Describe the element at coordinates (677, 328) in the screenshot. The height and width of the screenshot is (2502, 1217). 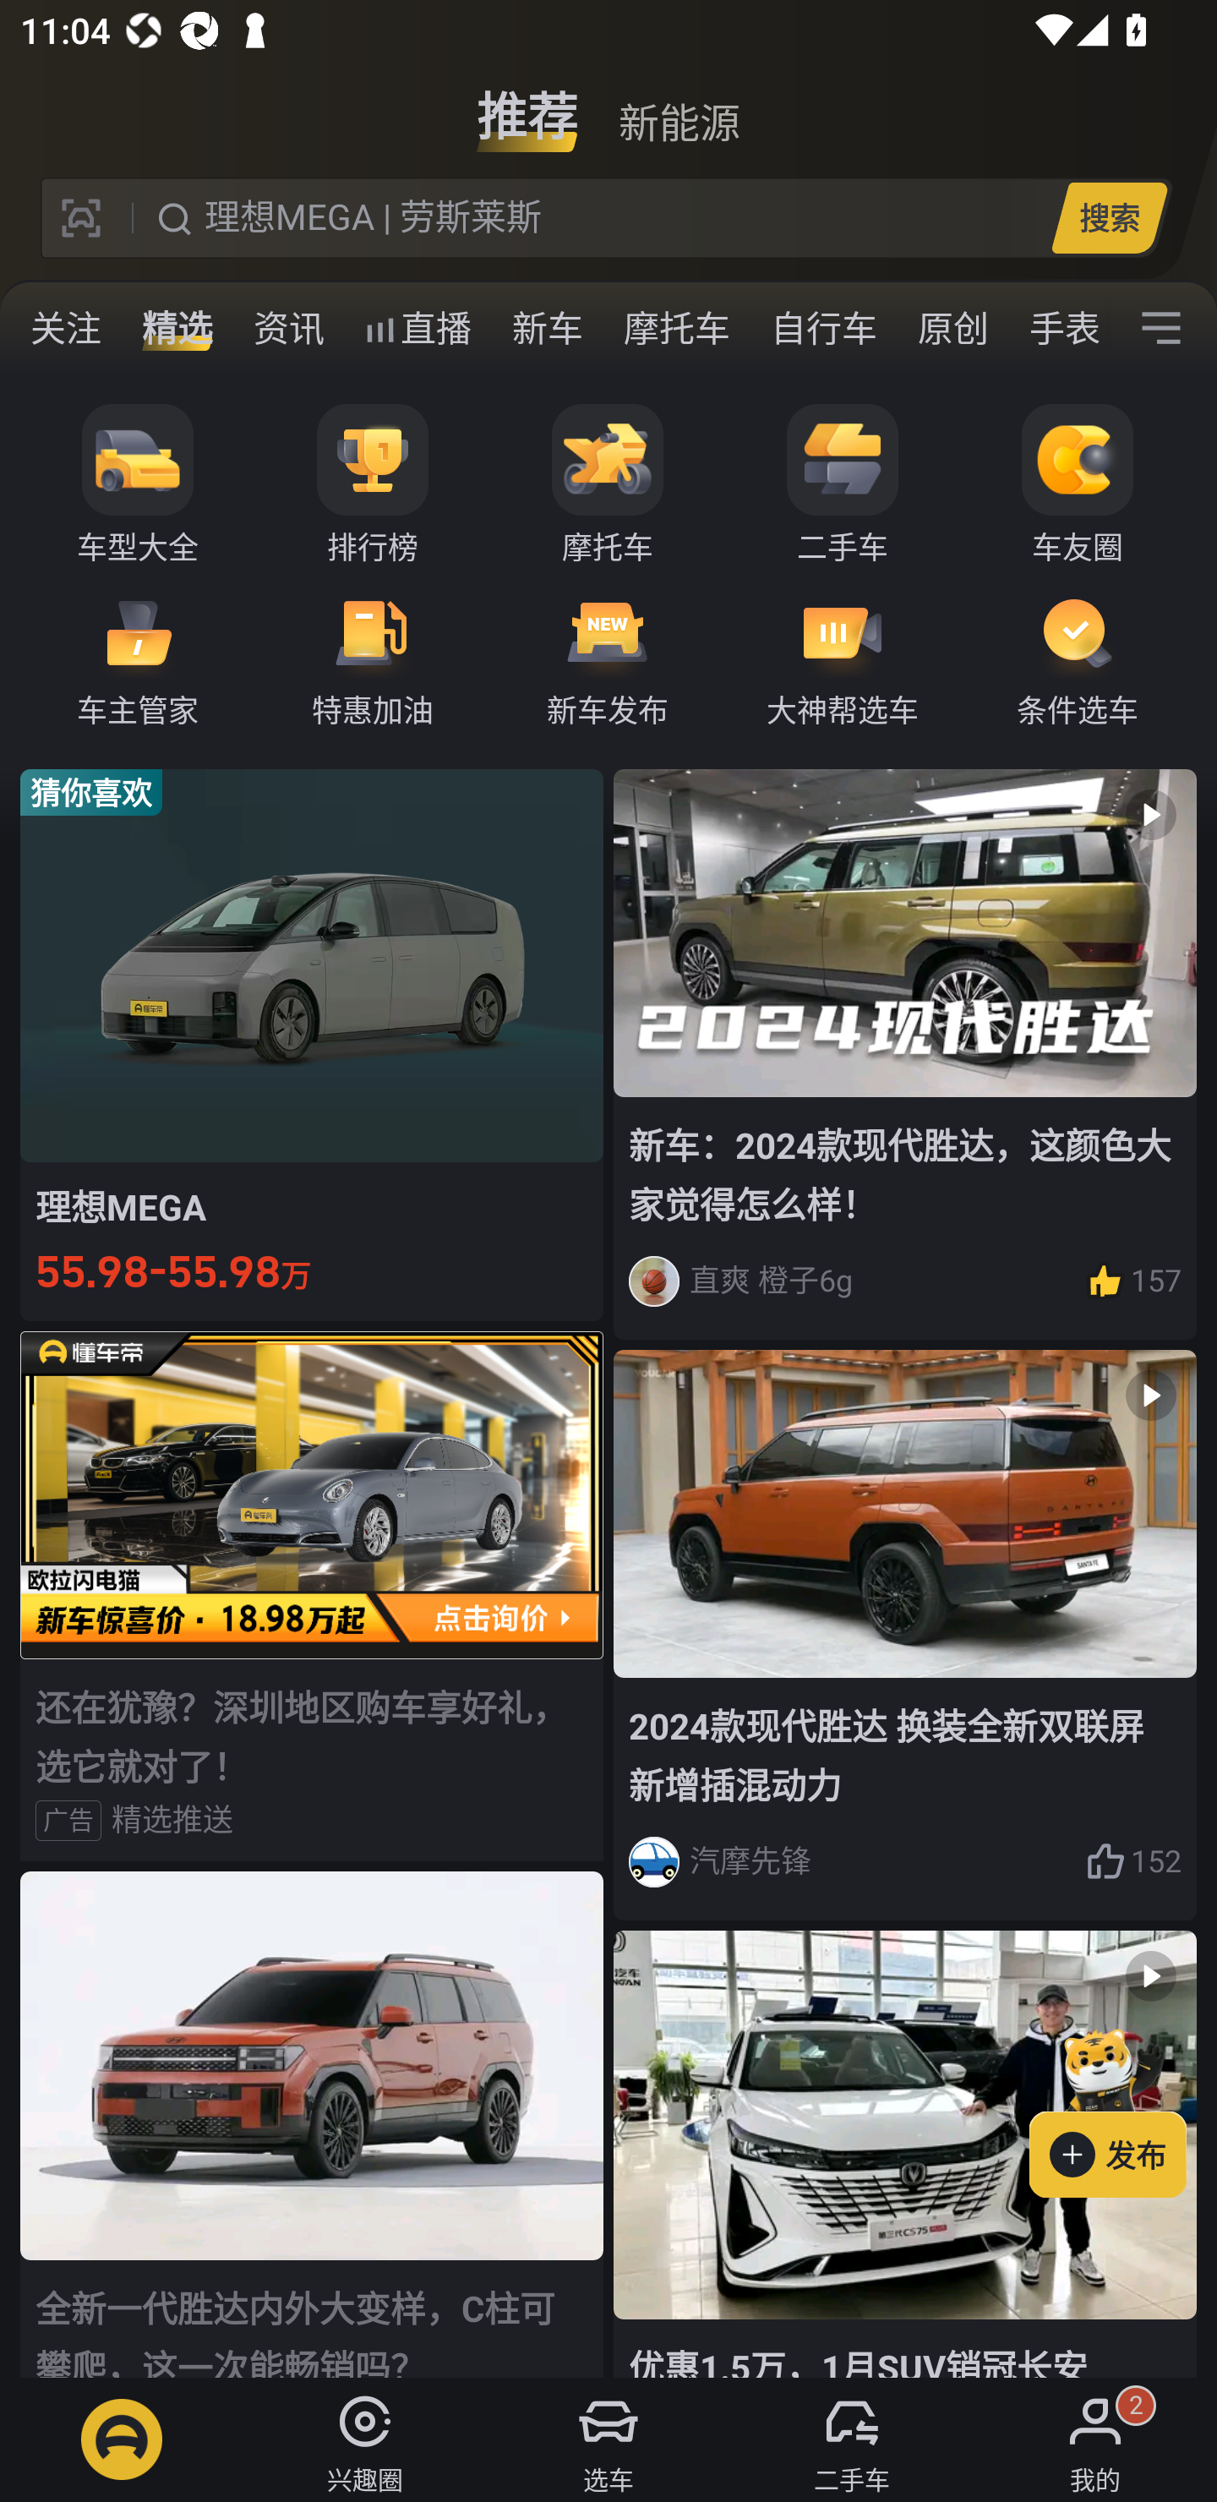
I see `摩托车` at that location.